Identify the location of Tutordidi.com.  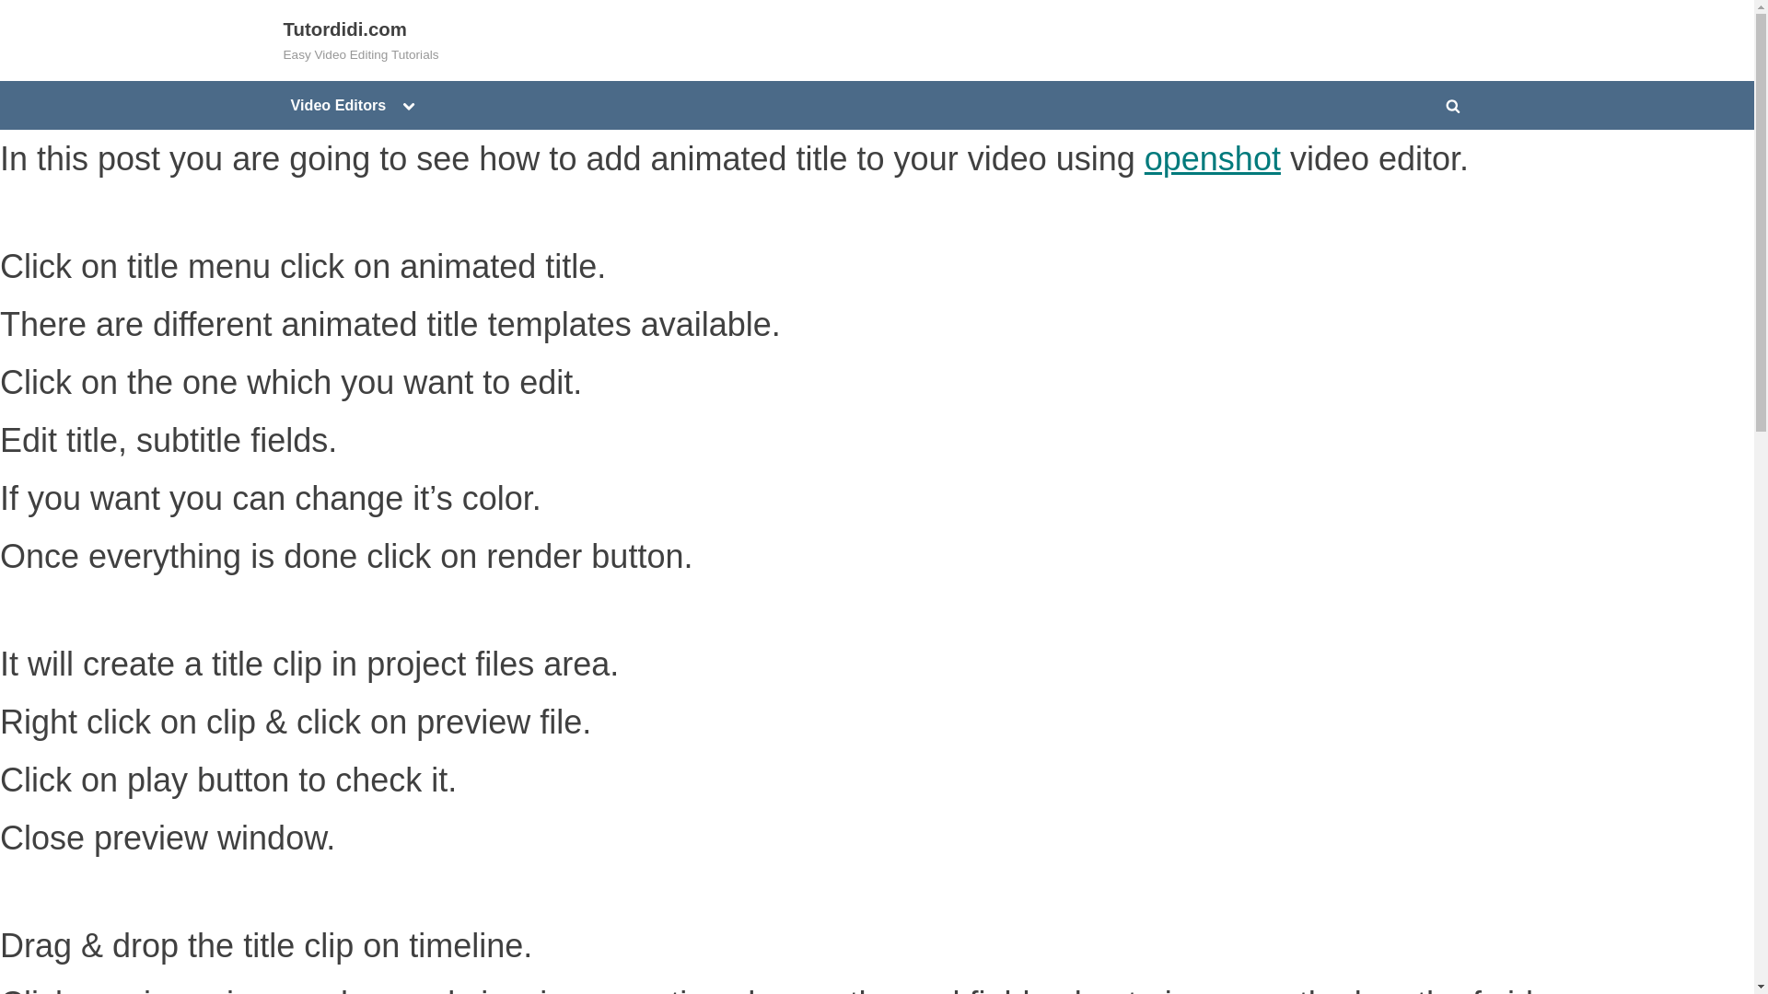
(344, 29).